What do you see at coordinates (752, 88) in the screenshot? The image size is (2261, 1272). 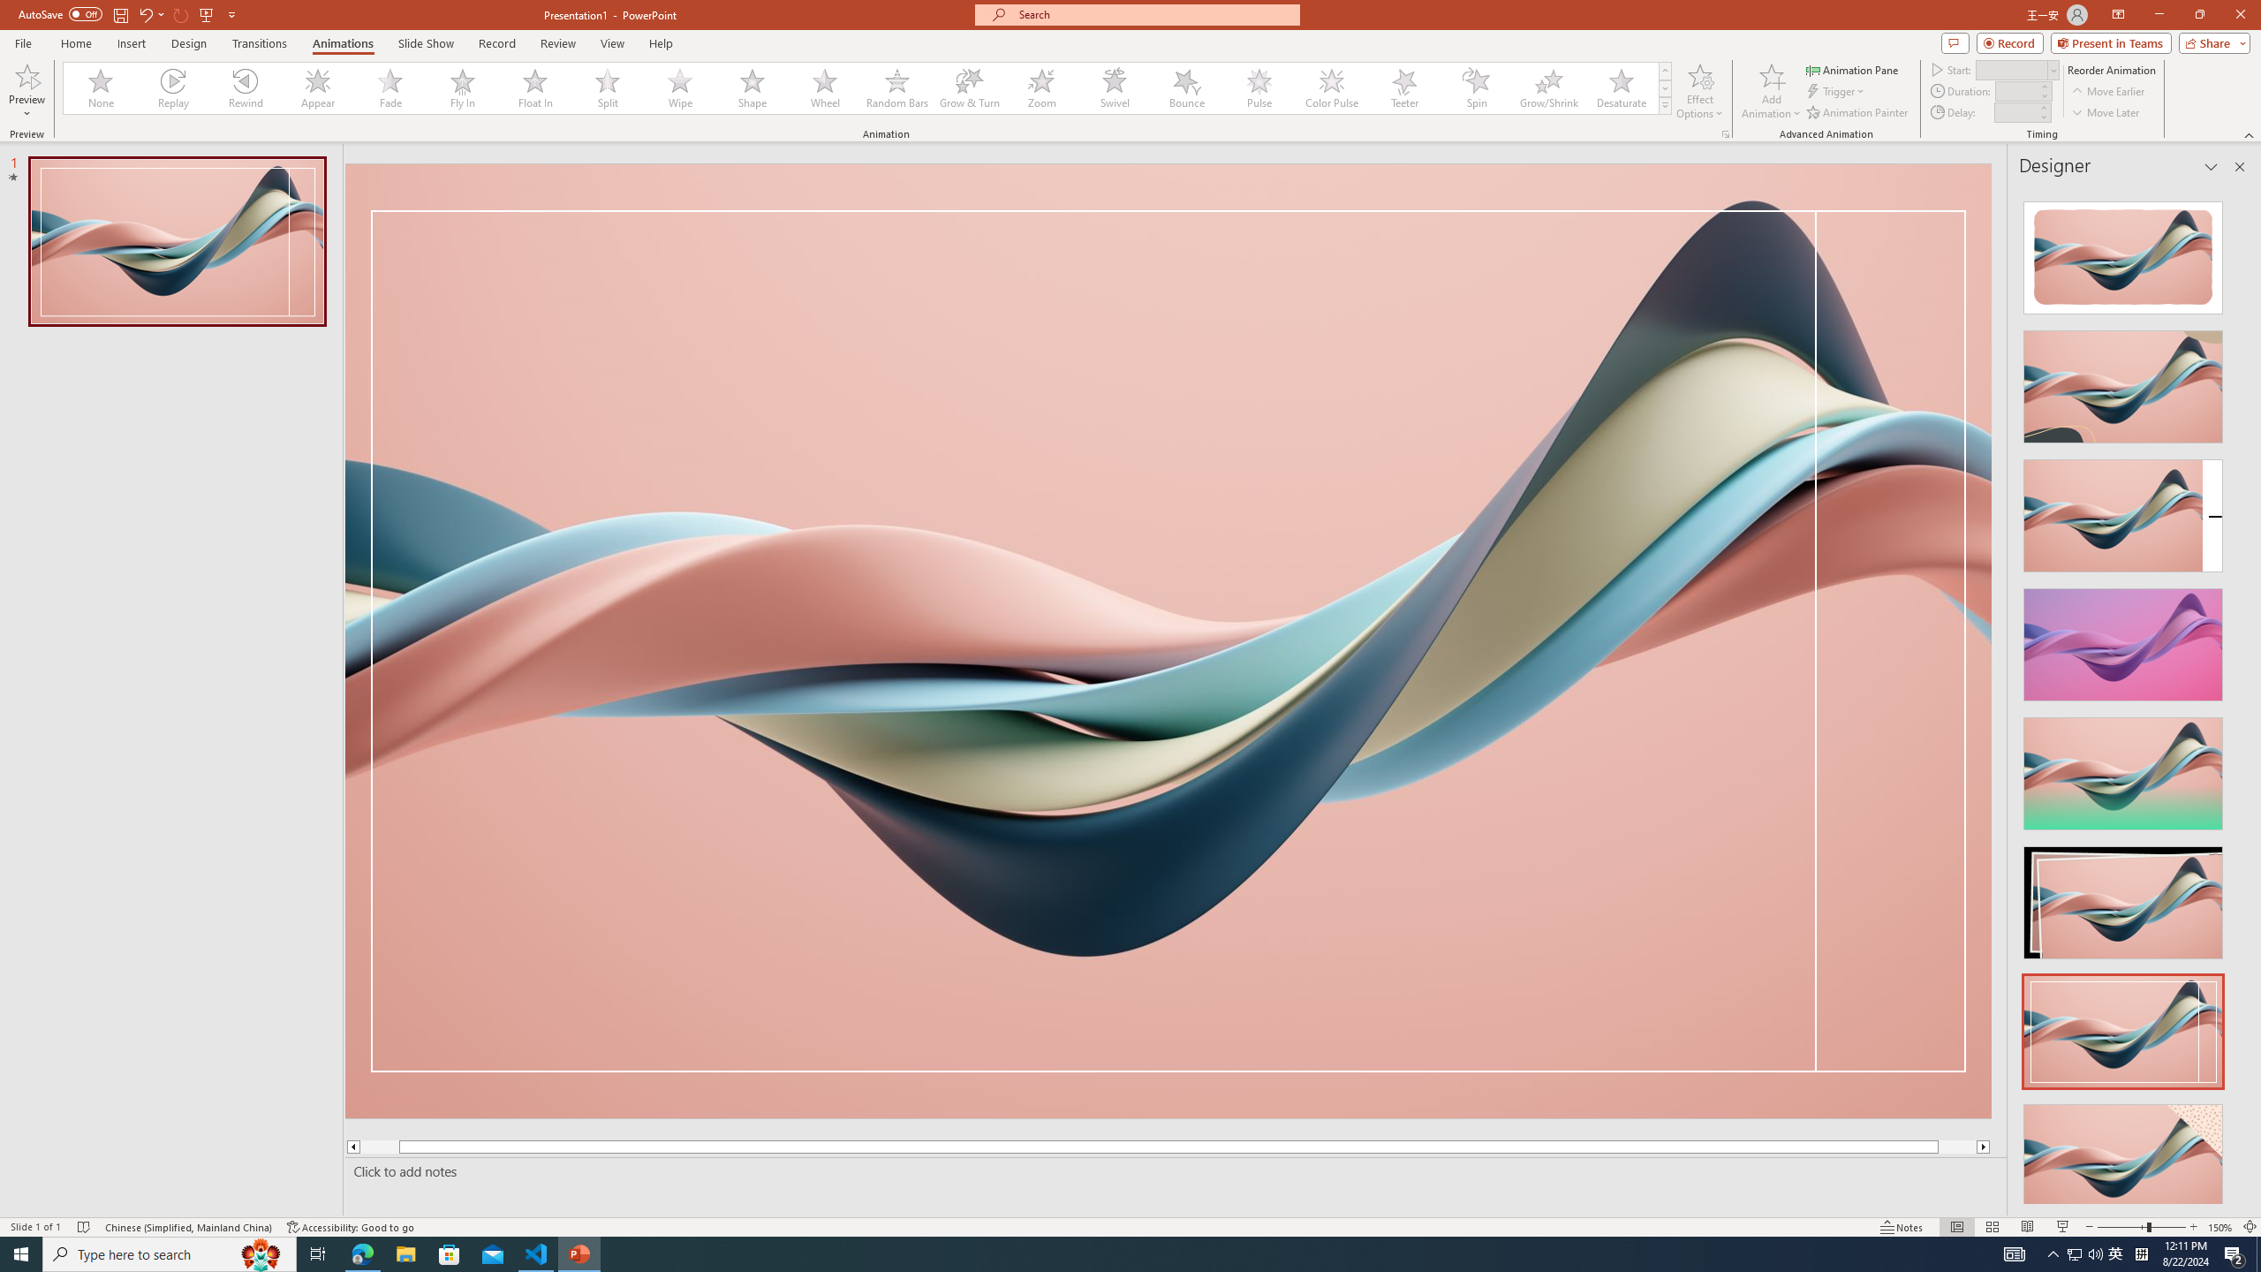 I see `Shape` at bounding box center [752, 88].